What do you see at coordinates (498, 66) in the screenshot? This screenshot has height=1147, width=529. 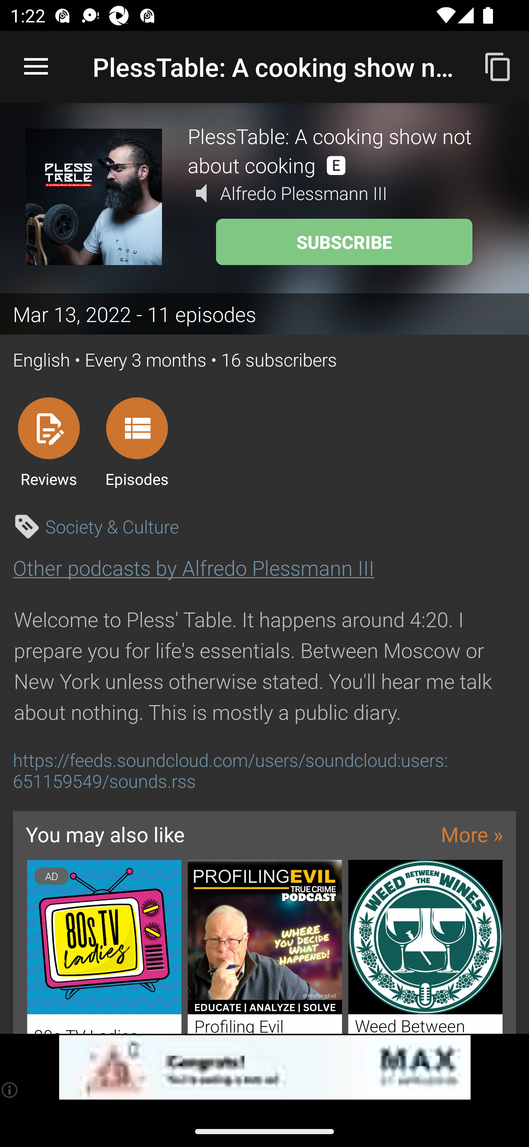 I see `Copy feed url to clipboard` at bounding box center [498, 66].